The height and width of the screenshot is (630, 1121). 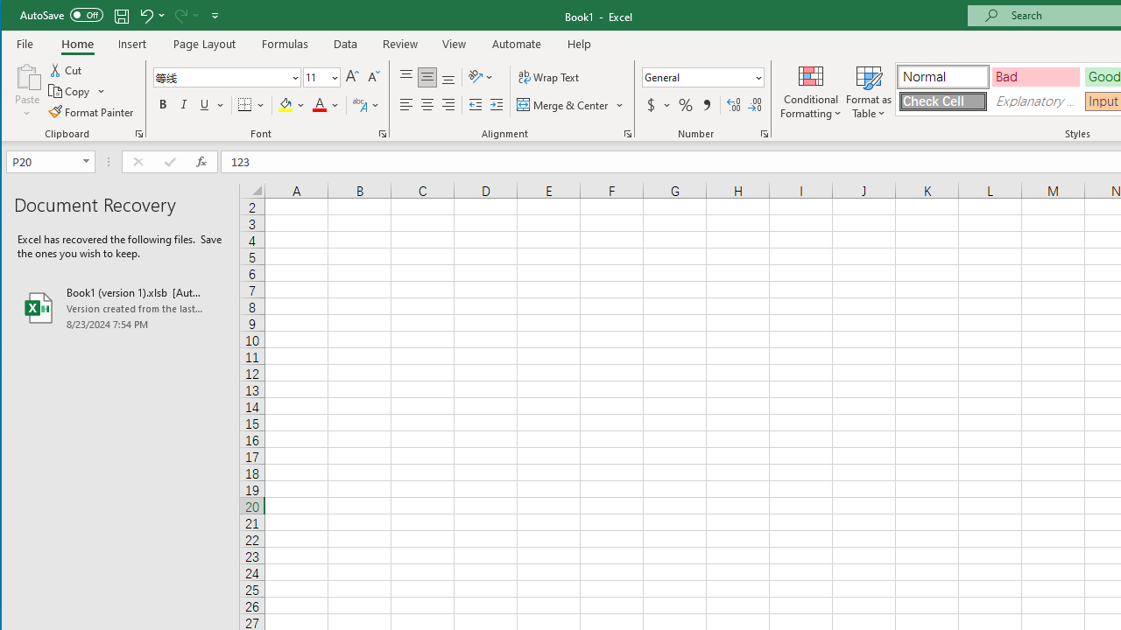 I want to click on Paste, so click(x=27, y=91).